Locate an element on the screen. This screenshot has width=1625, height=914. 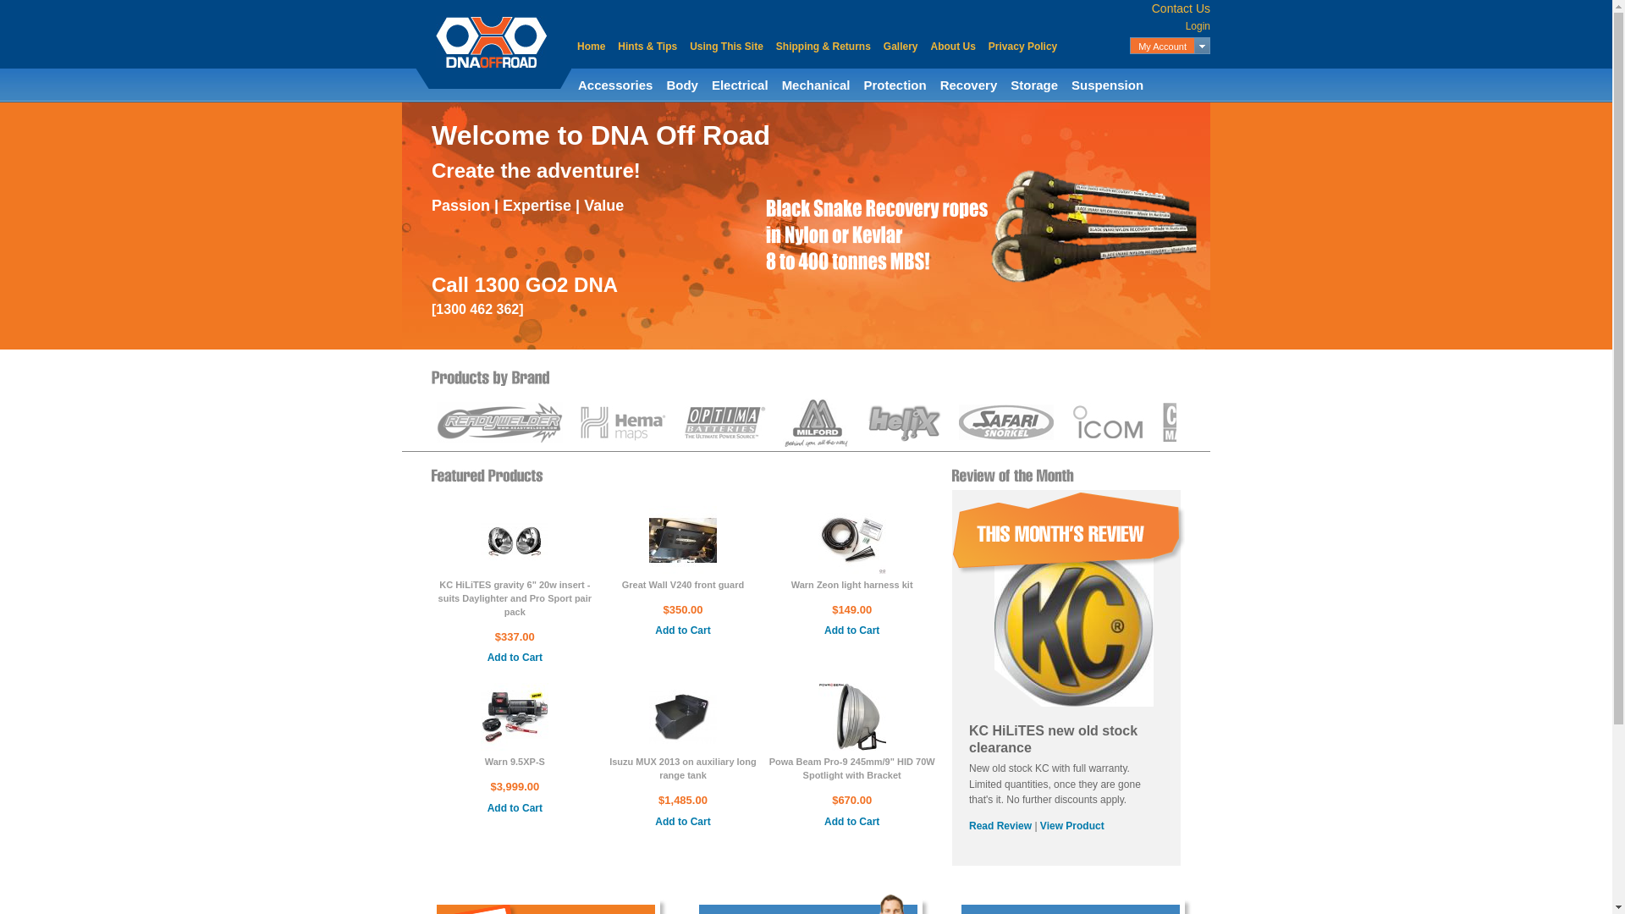
Mechanical is located at coordinates (816, 85).